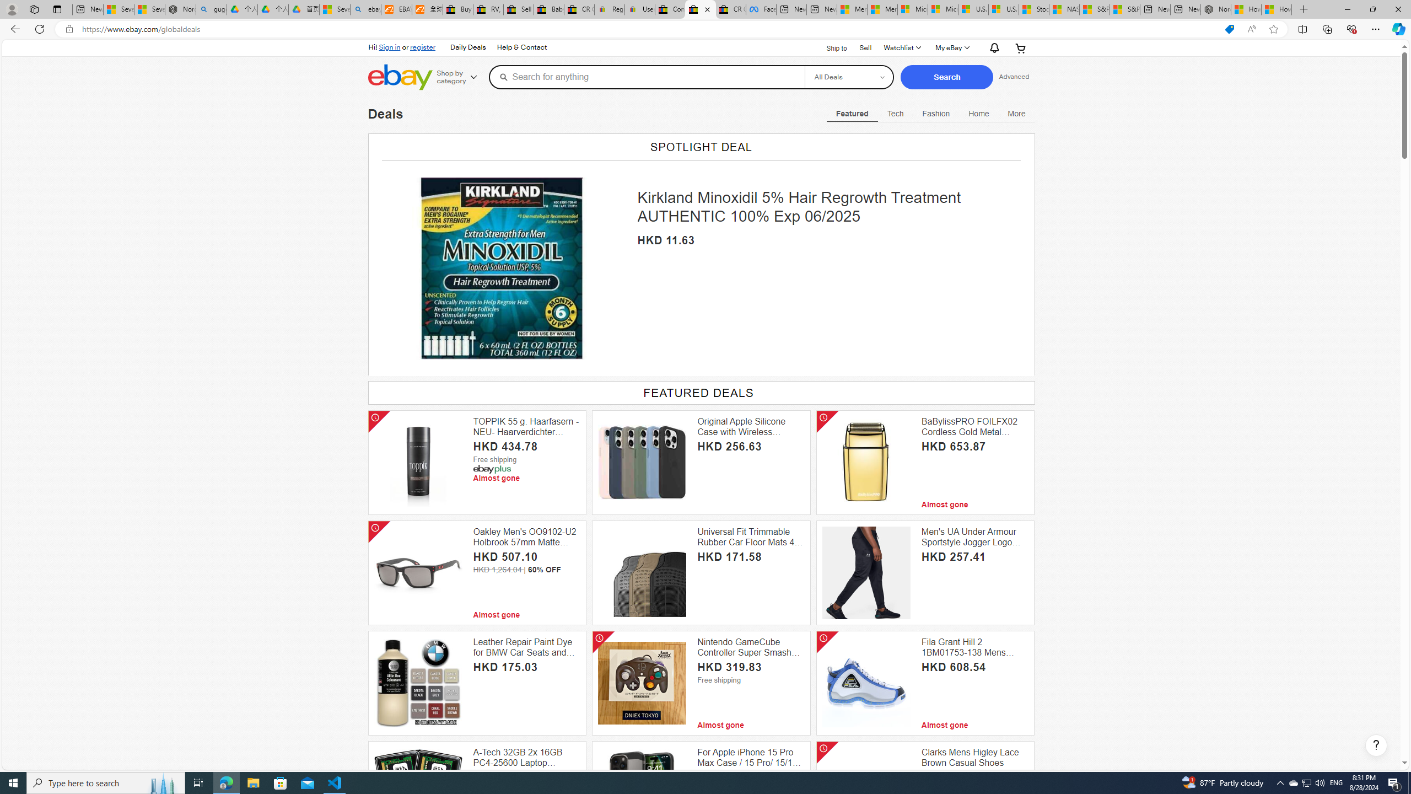  I want to click on Help, opens dialogs, so click(1376, 745).